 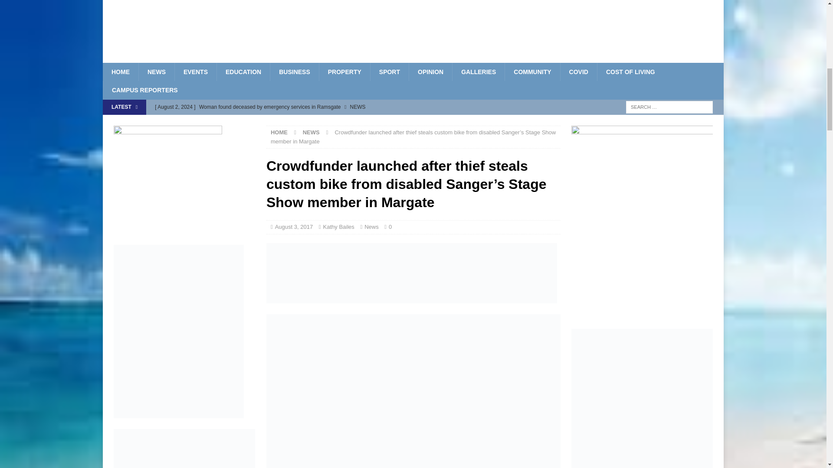 I want to click on CAMPUS REPORTERS, so click(x=144, y=90).